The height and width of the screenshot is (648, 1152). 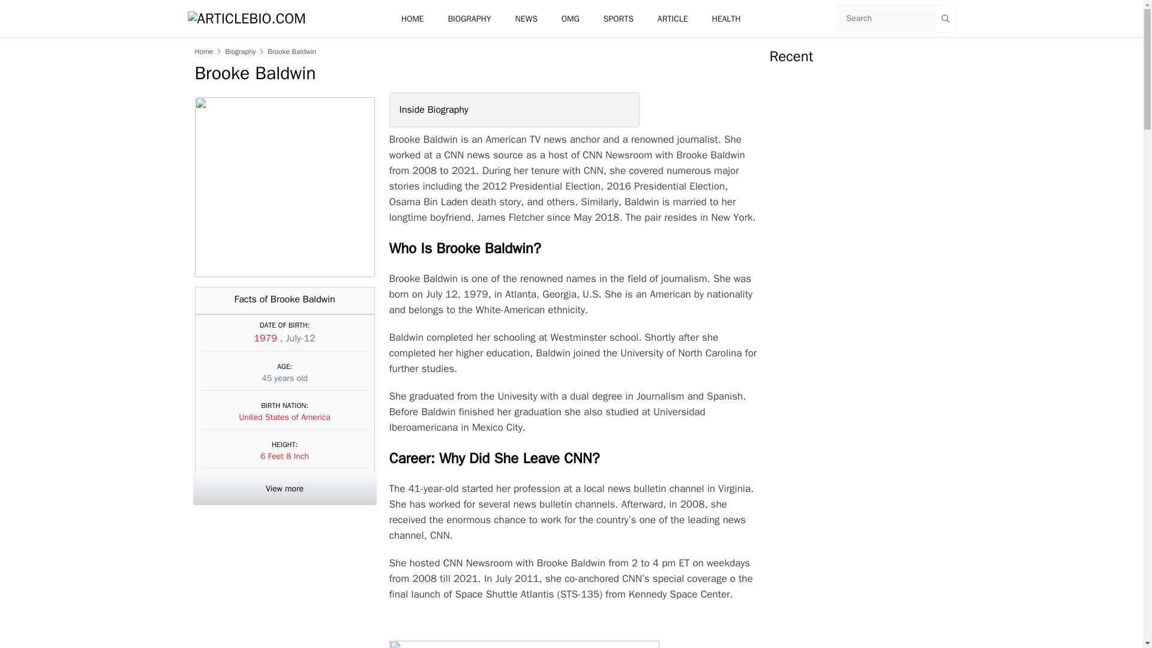 What do you see at coordinates (570, 18) in the screenshot?
I see `OMG` at bounding box center [570, 18].